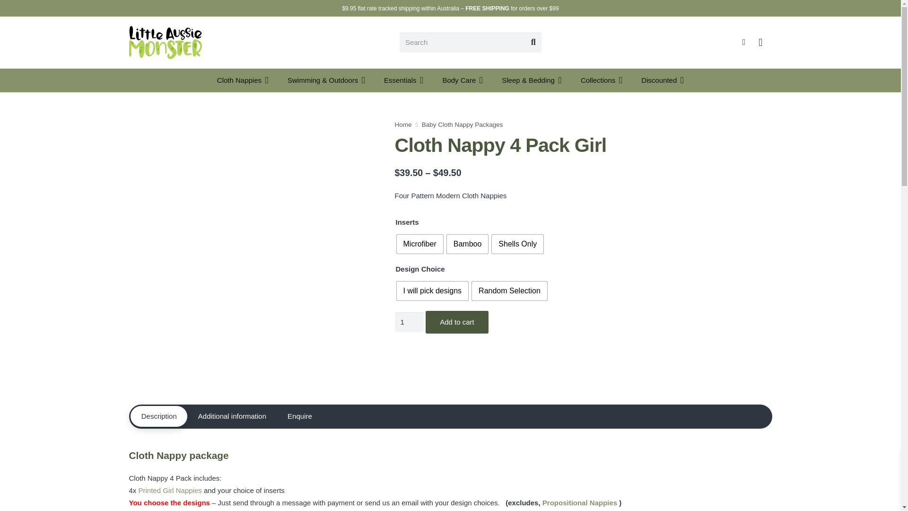 This screenshot has height=511, width=908. I want to click on Shells Only, so click(517, 244).